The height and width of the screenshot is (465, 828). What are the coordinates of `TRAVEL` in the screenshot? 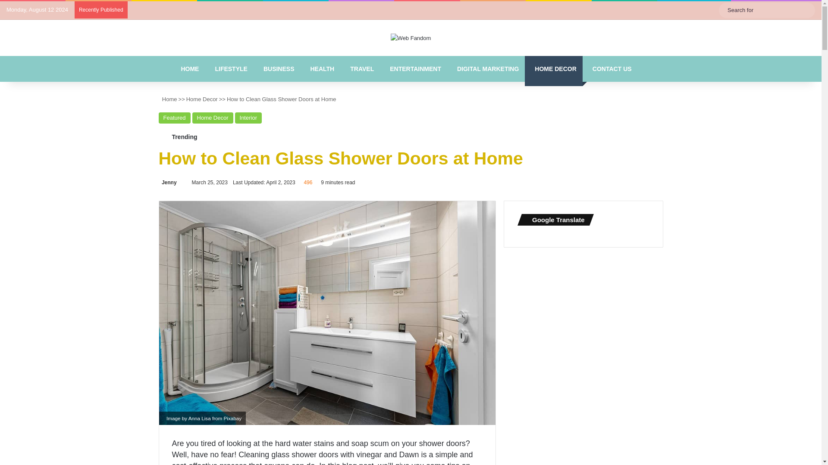 It's located at (360, 69).